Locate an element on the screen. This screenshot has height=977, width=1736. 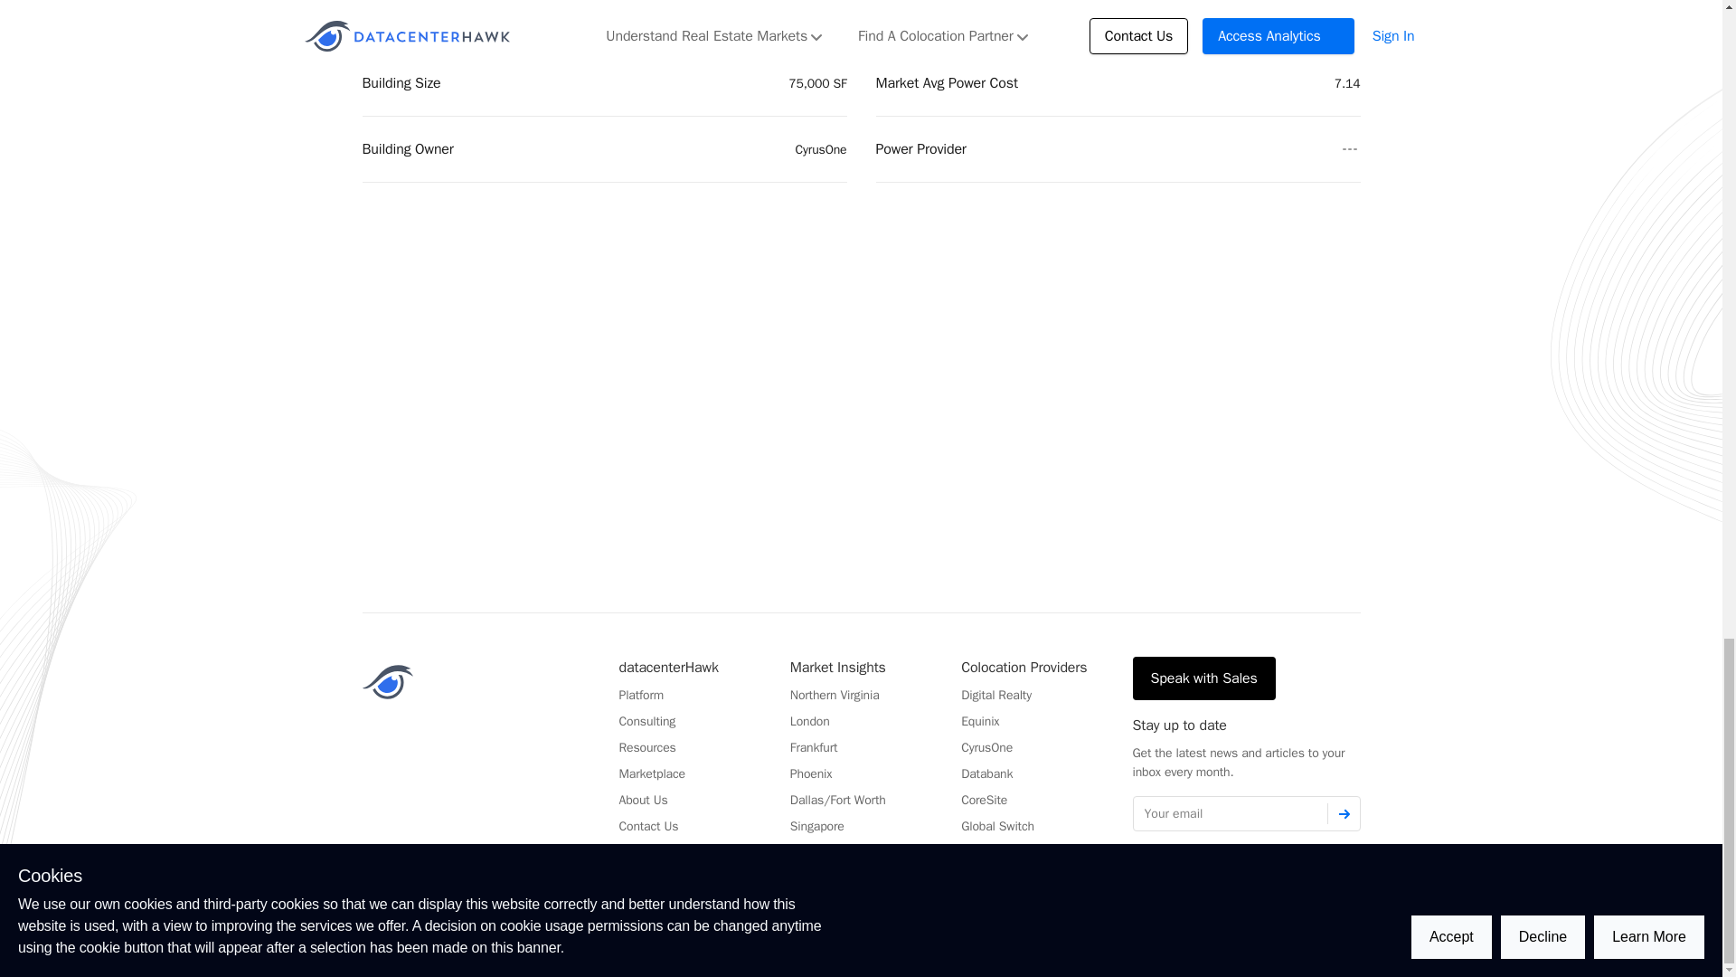
London is located at coordinates (809, 721).